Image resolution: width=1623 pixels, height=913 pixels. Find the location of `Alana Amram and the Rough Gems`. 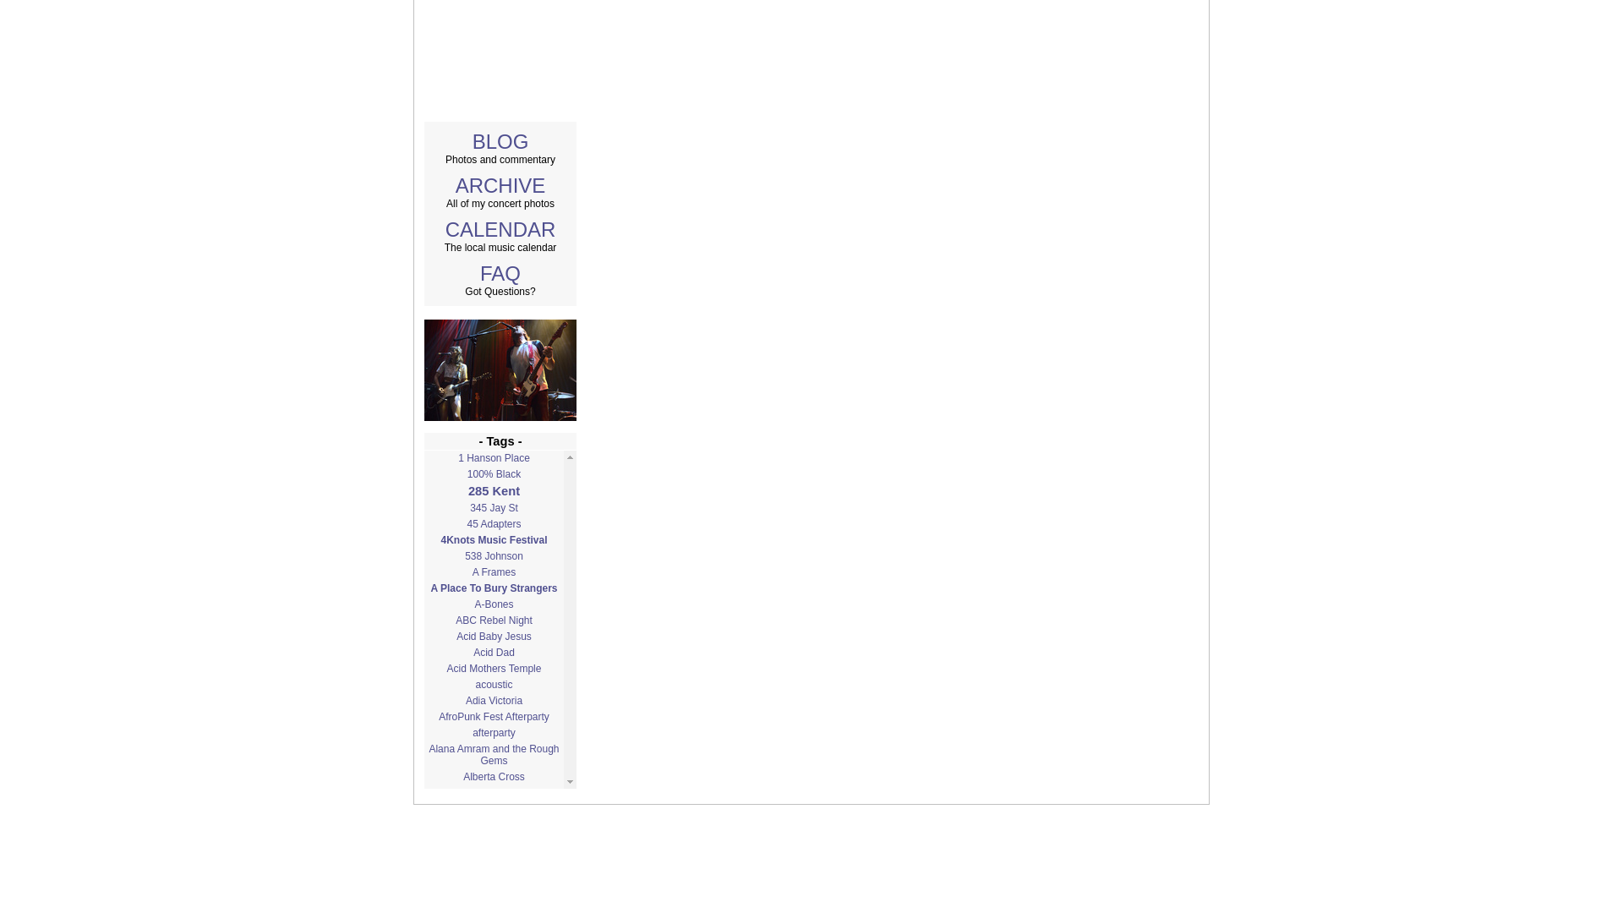

Alana Amram and the Rough Gems is located at coordinates (494, 754).